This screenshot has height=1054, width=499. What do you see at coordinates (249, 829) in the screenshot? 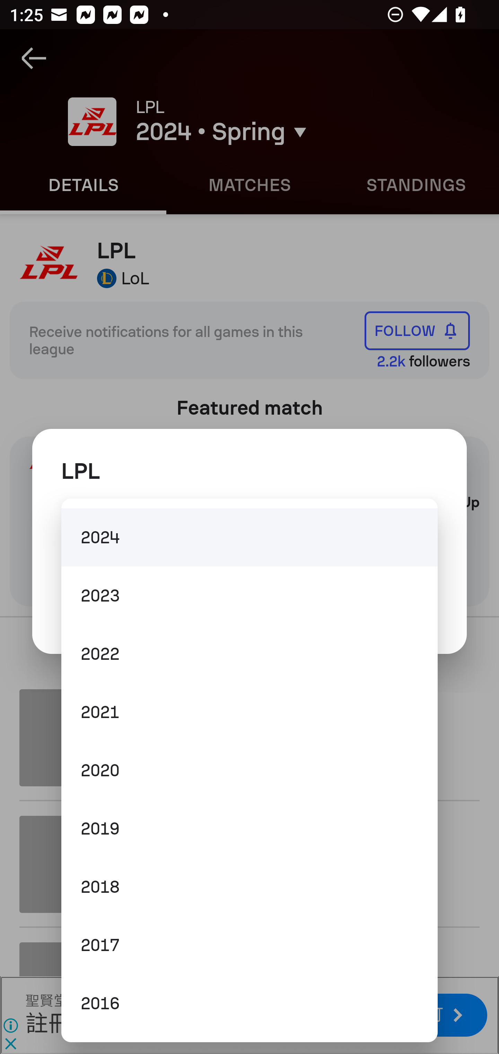
I see `2019` at bounding box center [249, 829].